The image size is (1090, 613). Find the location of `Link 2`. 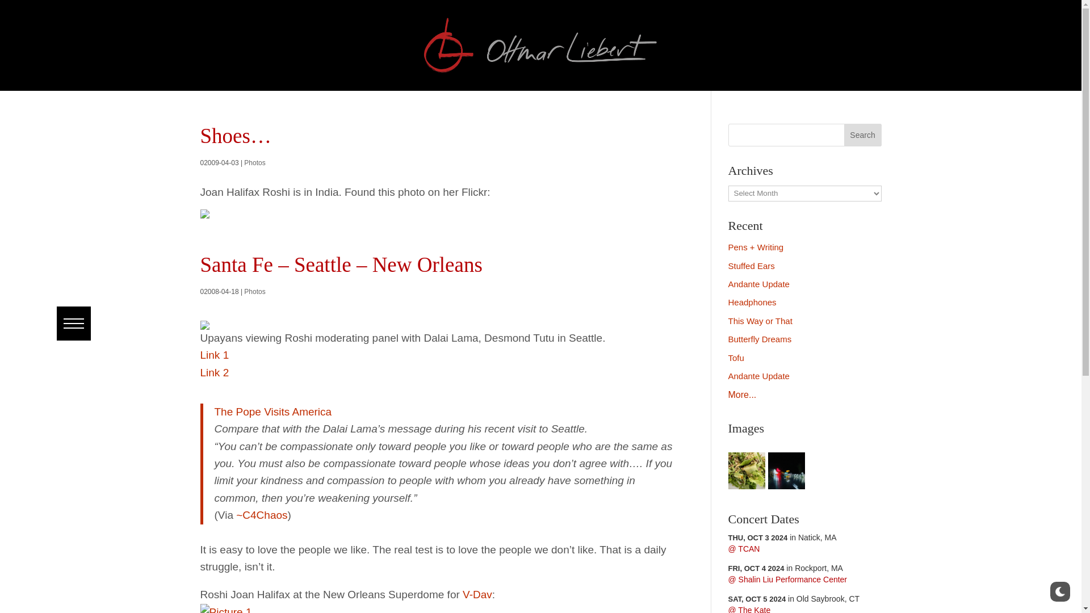

Link 2 is located at coordinates (214, 372).